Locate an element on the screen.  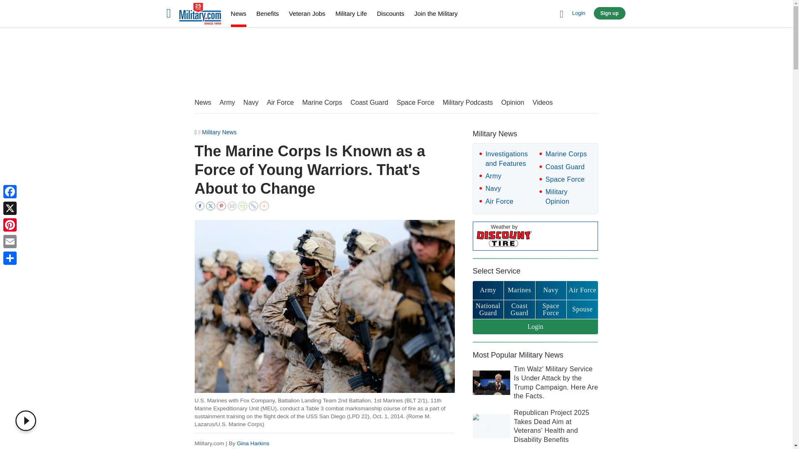
Spouse login link is located at coordinates (582, 309).